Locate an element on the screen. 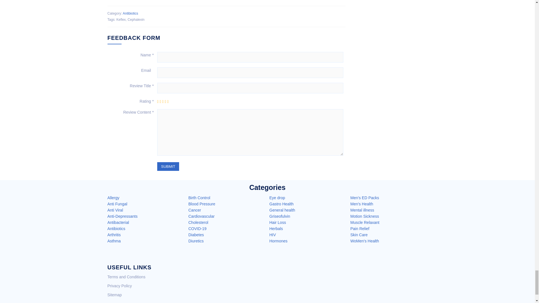 This screenshot has height=303, width=539. Cholesterol is located at coordinates (198, 222).